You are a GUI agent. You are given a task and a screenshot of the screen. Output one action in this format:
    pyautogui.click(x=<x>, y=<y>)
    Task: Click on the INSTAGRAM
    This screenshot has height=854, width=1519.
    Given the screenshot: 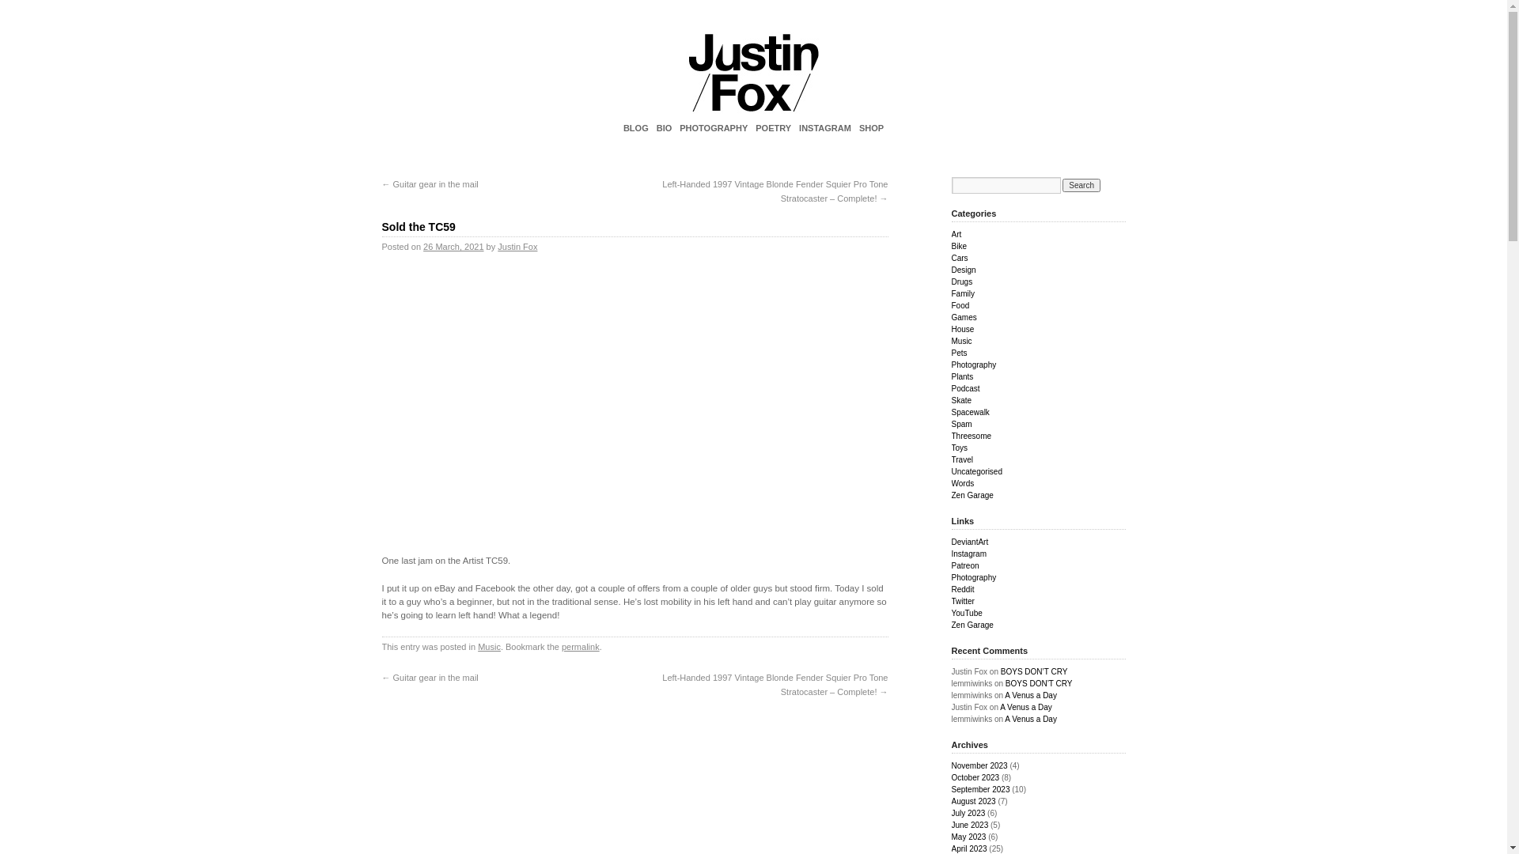 What is the action you would take?
    pyautogui.click(x=825, y=128)
    